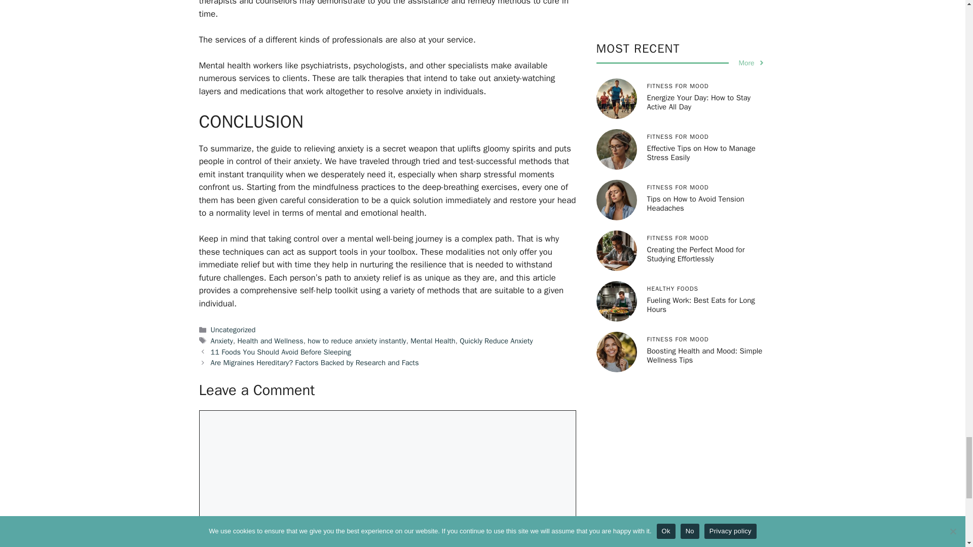 Image resolution: width=973 pixels, height=547 pixels. What do you see at coordinates (281, 351) in the screenshot?
I see `11 Foods You Should Avoid Before Sleeping` at bounding box center [281, 351].